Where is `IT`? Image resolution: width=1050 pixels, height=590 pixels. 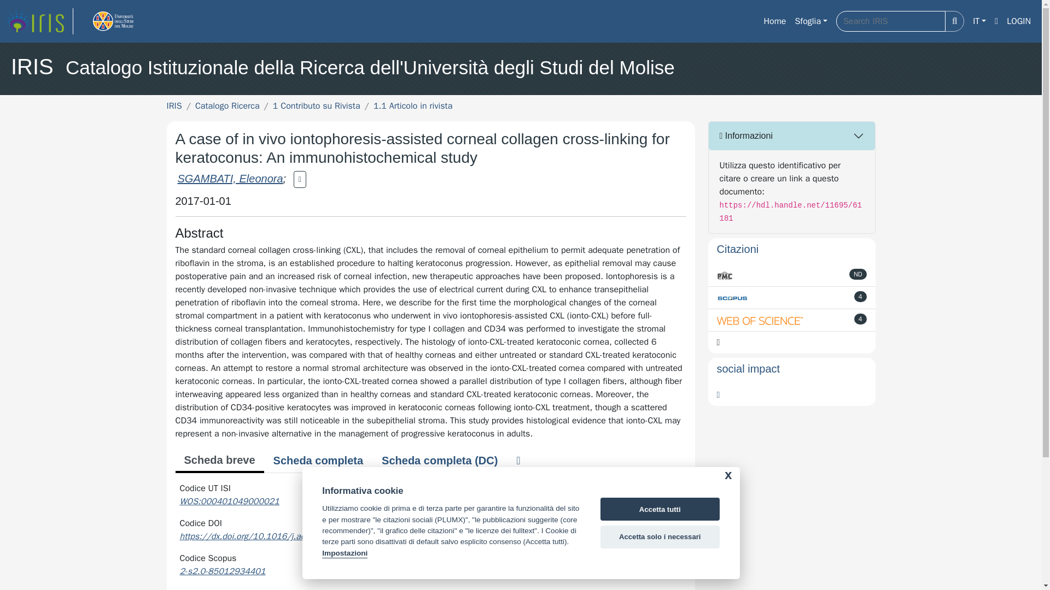 IT is located at coordinates (979, 21).